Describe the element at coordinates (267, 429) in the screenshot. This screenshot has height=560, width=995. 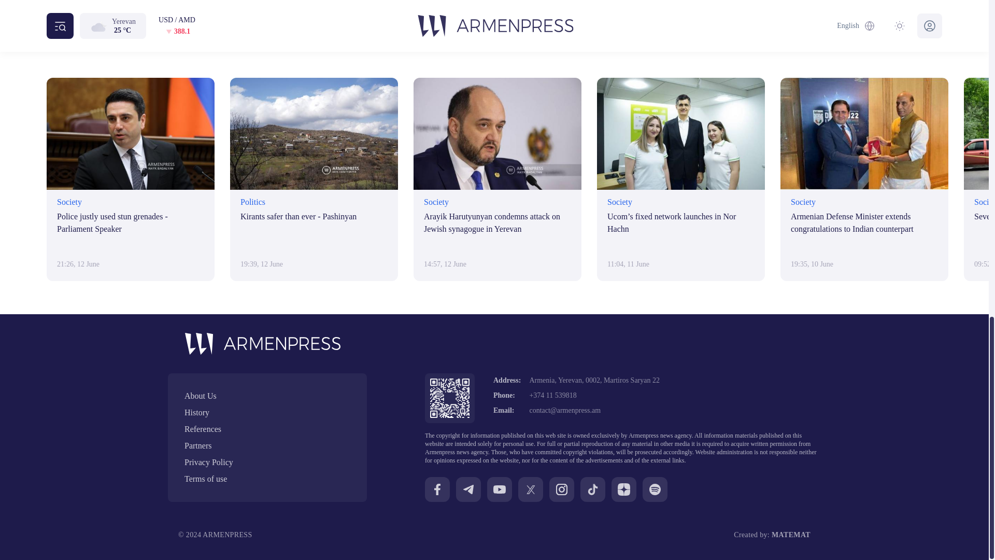
I see `References` at that location.